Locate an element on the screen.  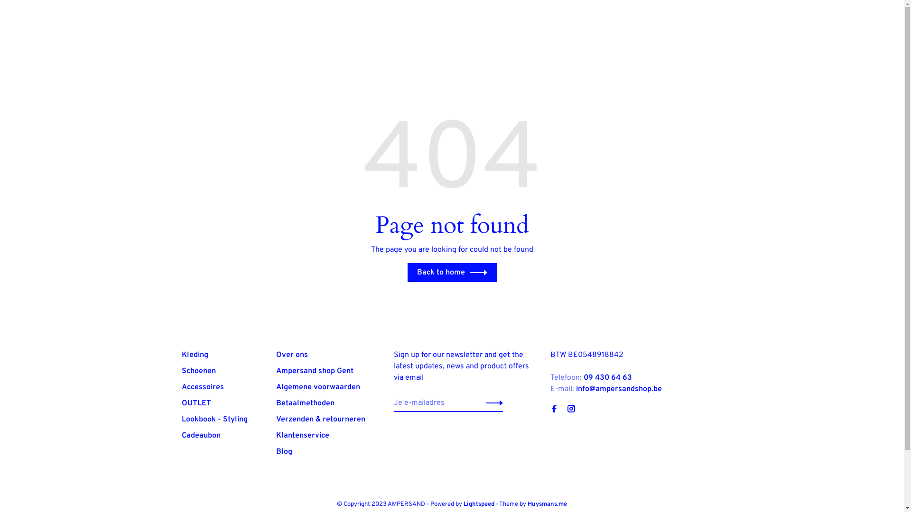
Cadeaubon is located at coordinates (201, 436).